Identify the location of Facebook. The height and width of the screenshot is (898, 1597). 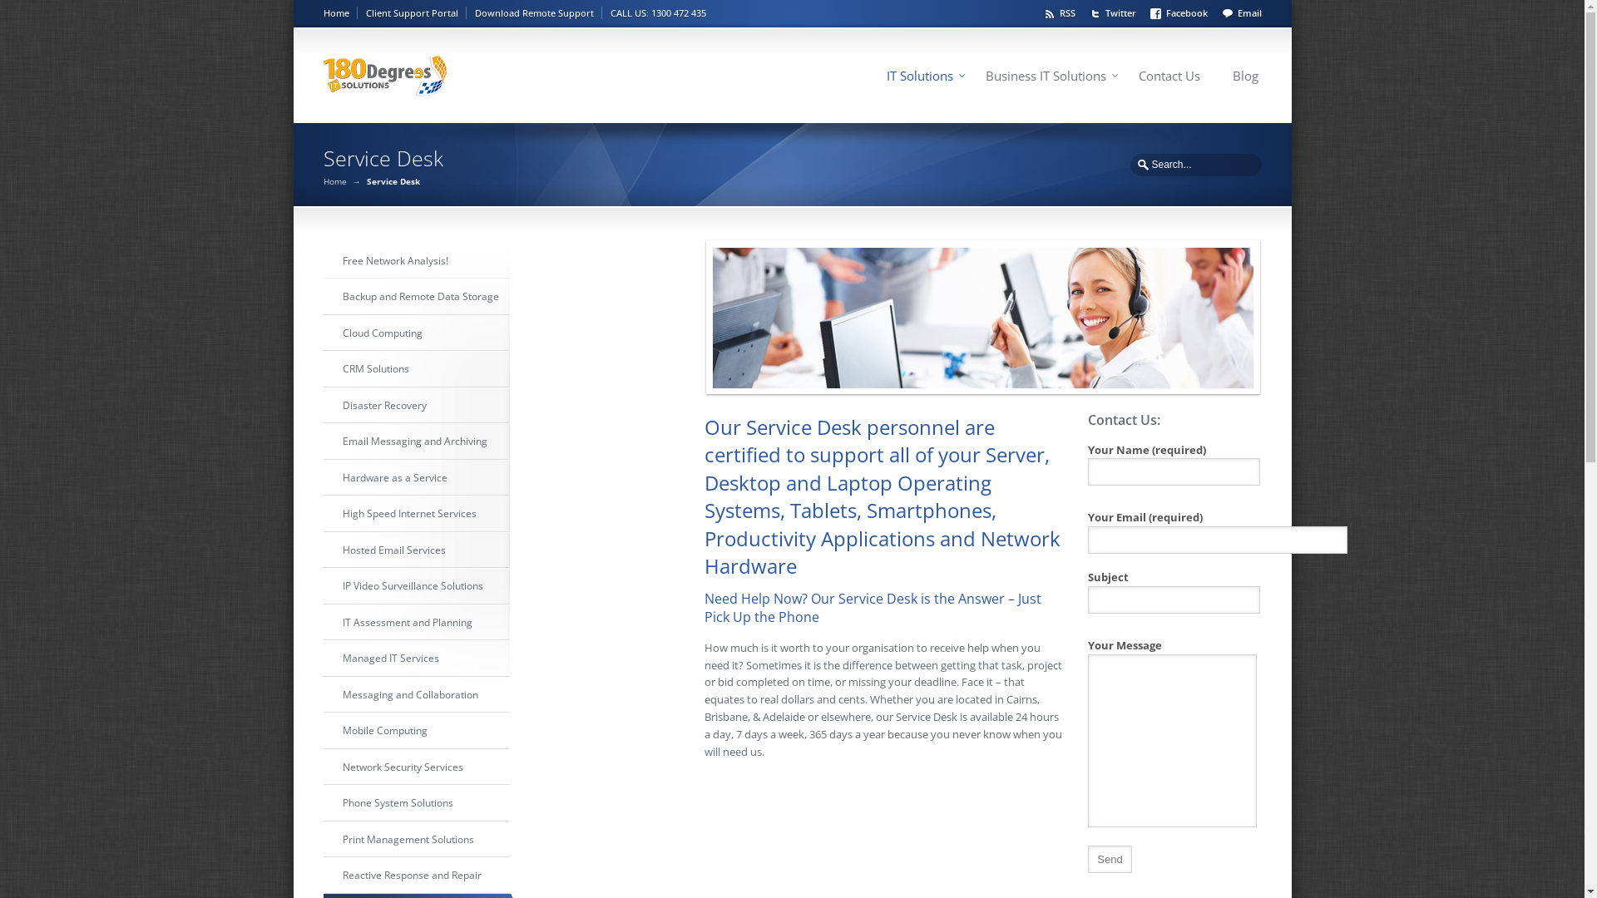
(1181, 12).